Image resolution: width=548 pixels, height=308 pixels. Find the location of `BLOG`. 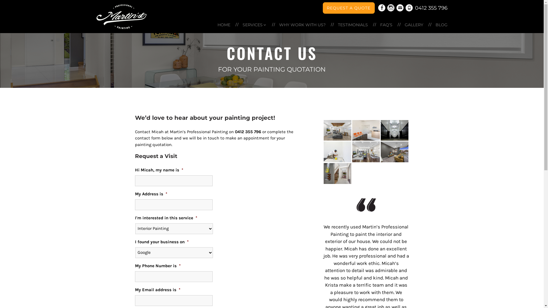

BLOG is located at coordinates (440, 25).